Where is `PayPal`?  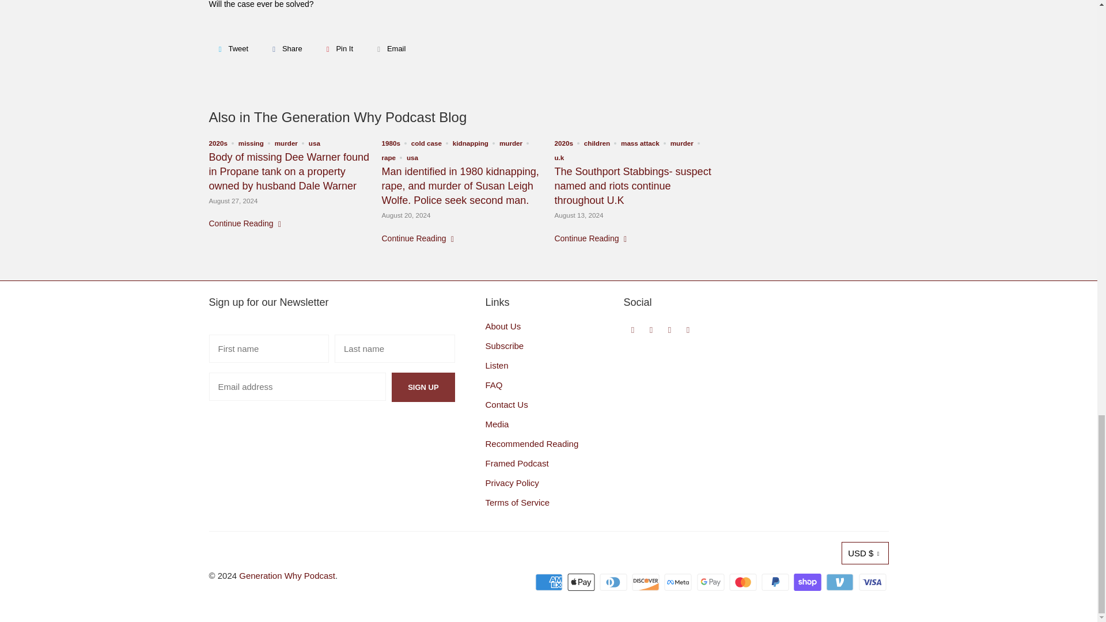 PayPal is located at coordinates (777, 582).